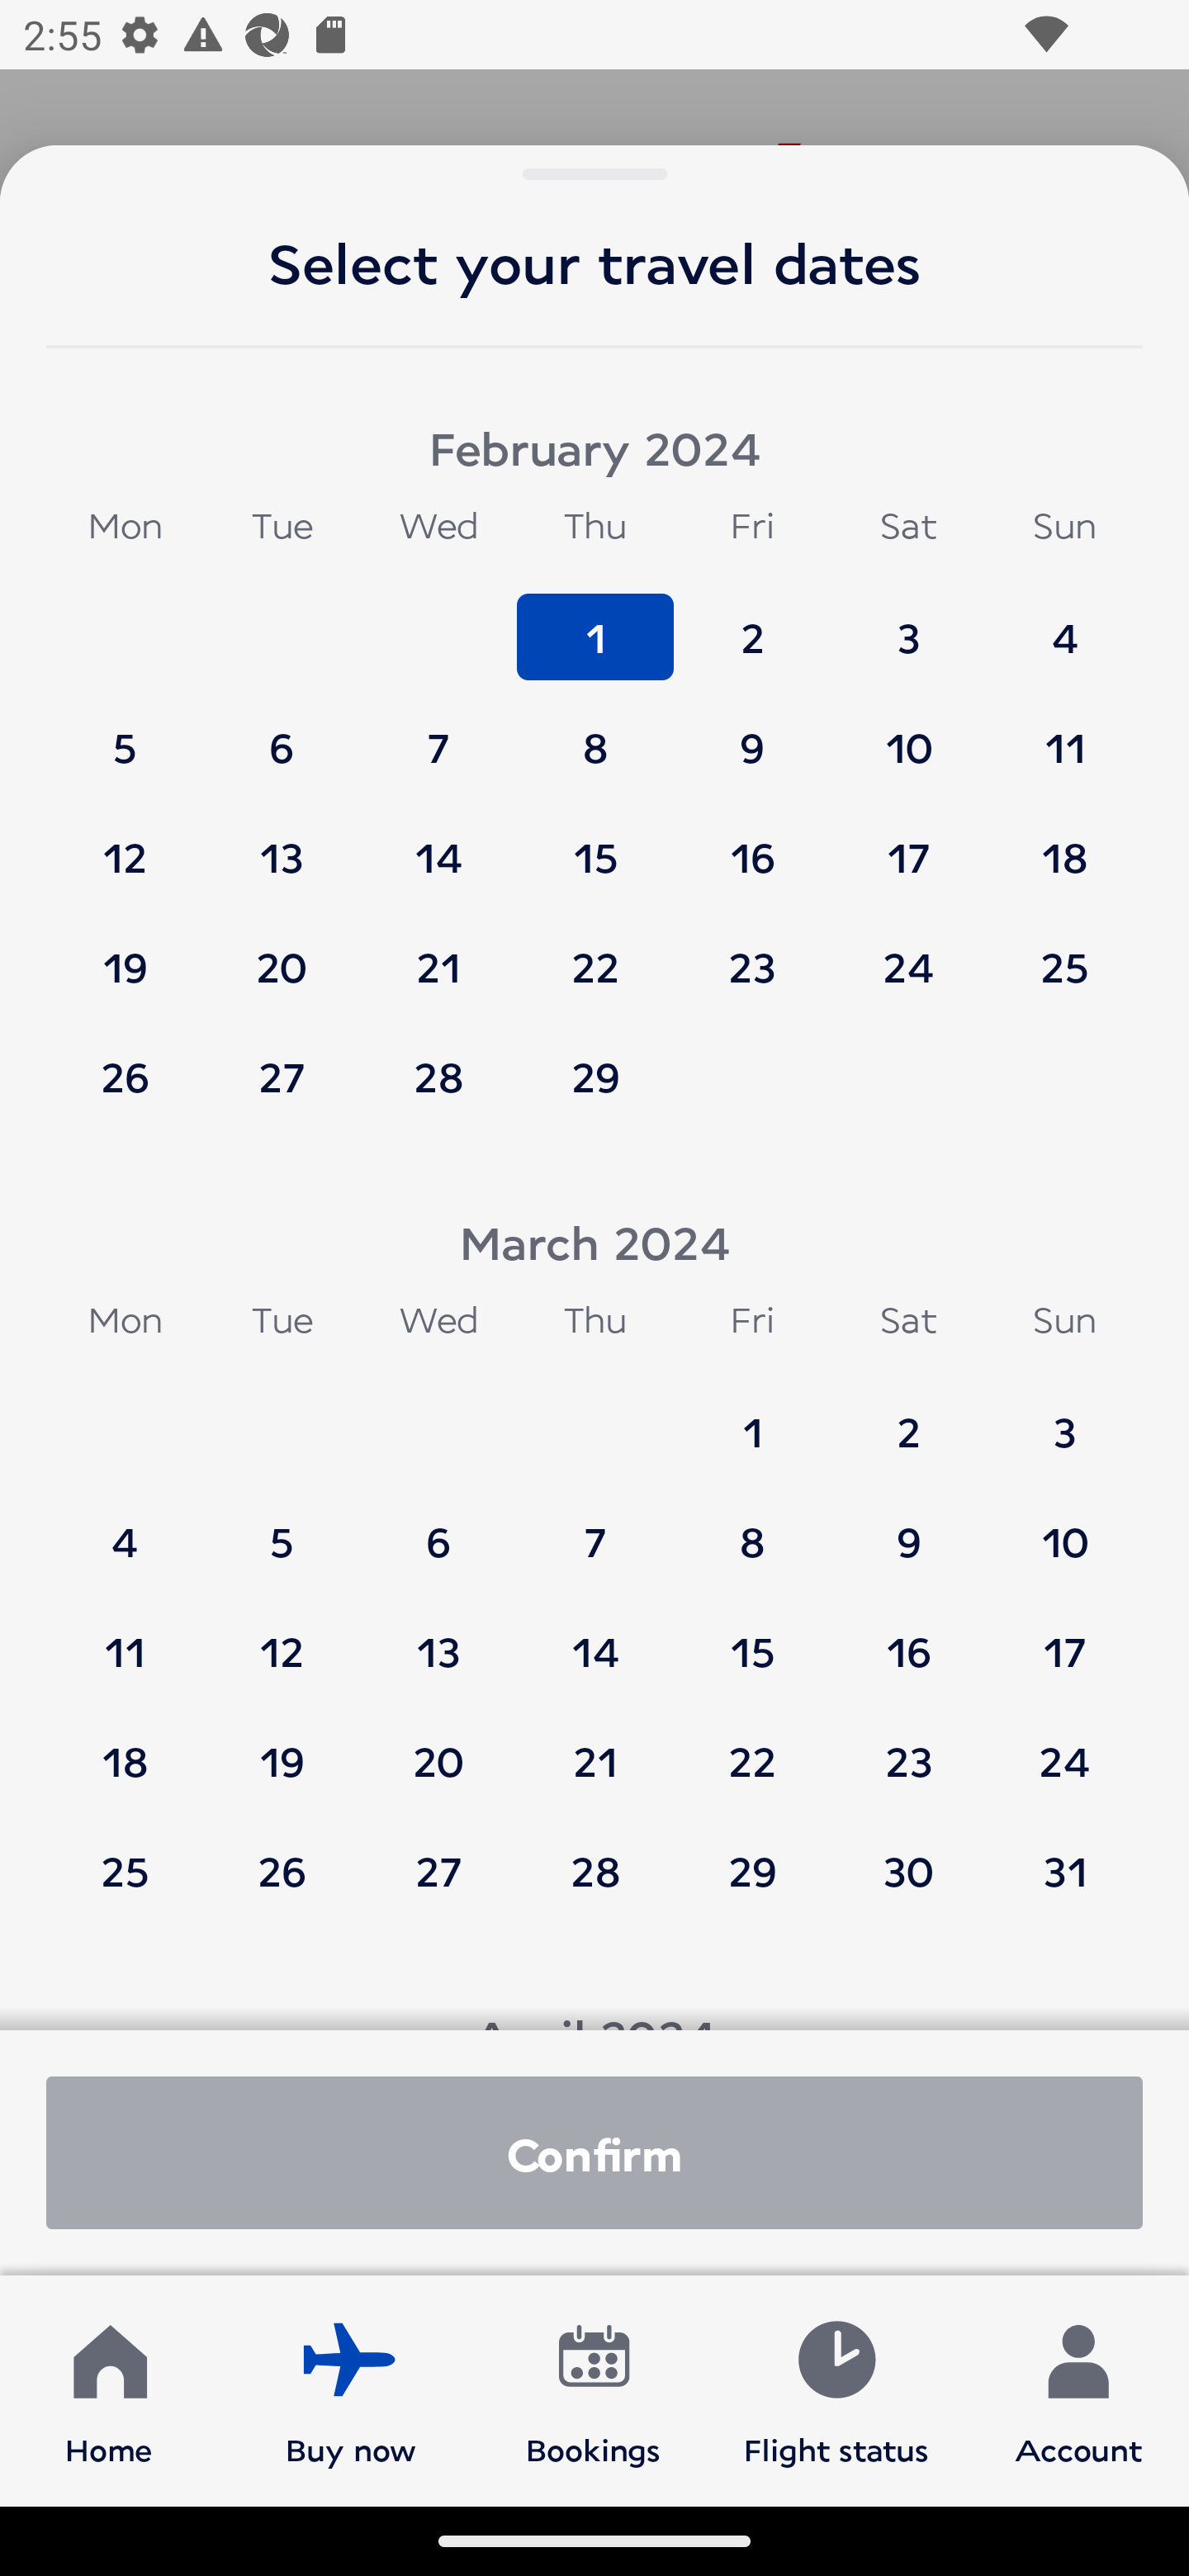  I want to click on 24, so click(1064, 1745).